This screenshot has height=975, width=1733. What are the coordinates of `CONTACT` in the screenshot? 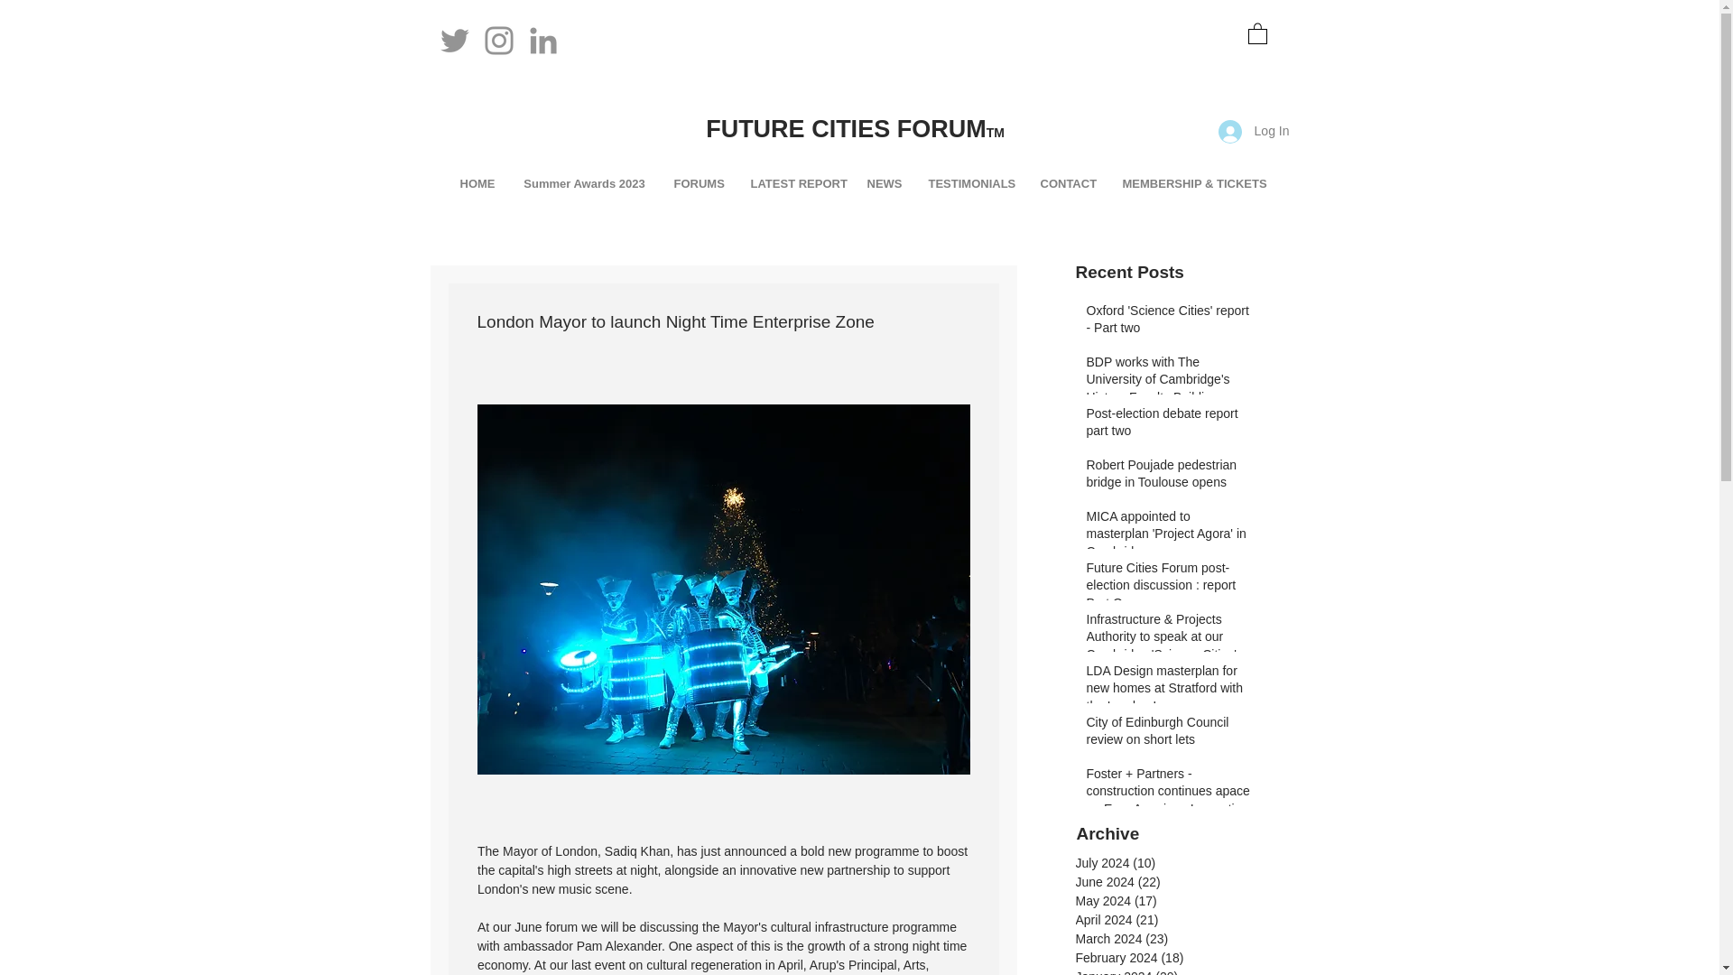 It's located at (1068, 182).